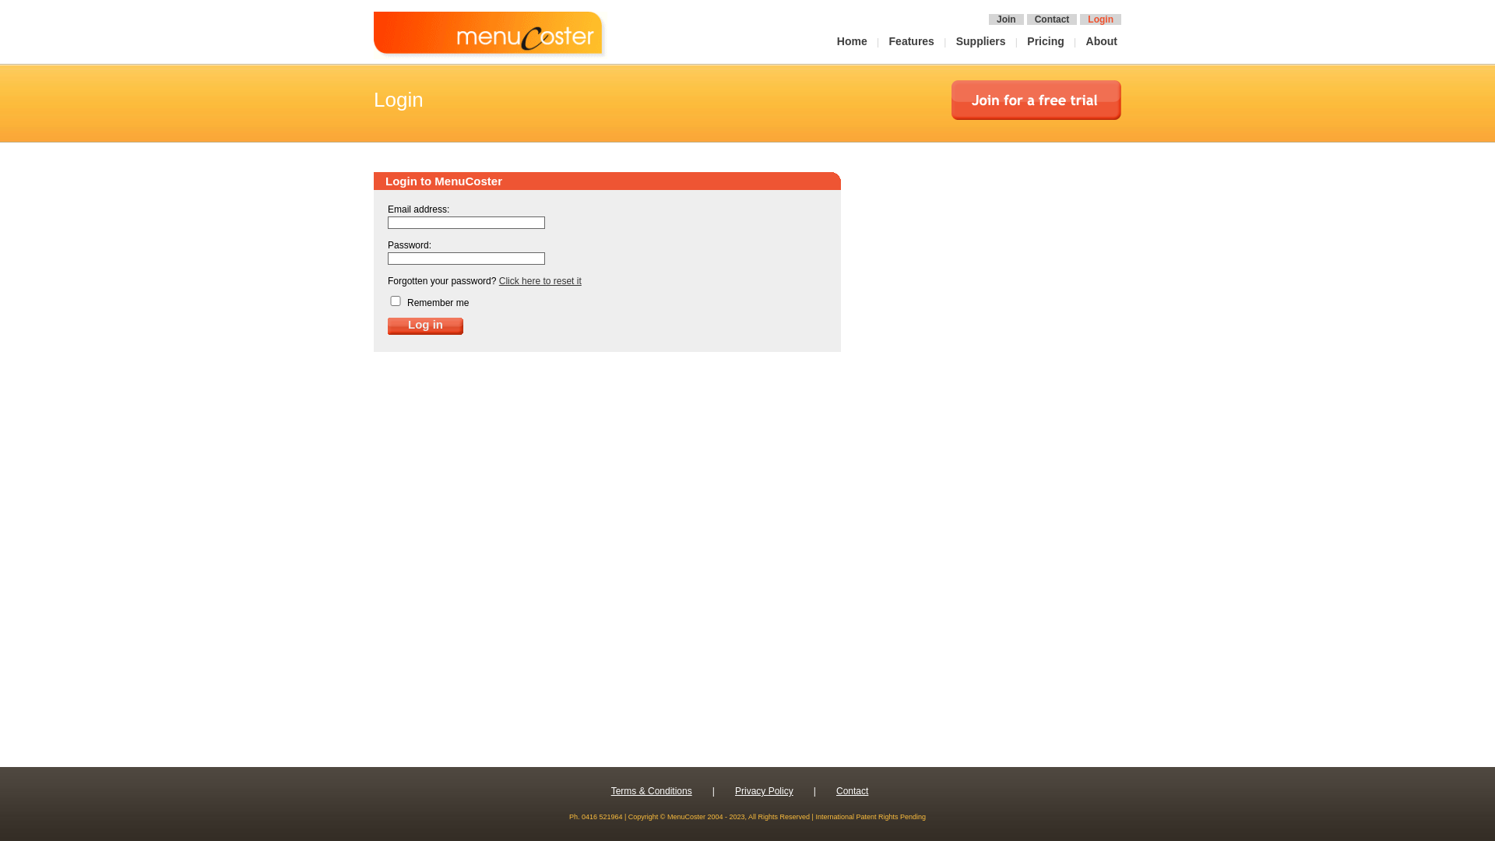 This screenshot has height=841, width=1495. Describe the element at coordinates (1036, 100) in the screenshot. I see `Join for a free trial` at that location.